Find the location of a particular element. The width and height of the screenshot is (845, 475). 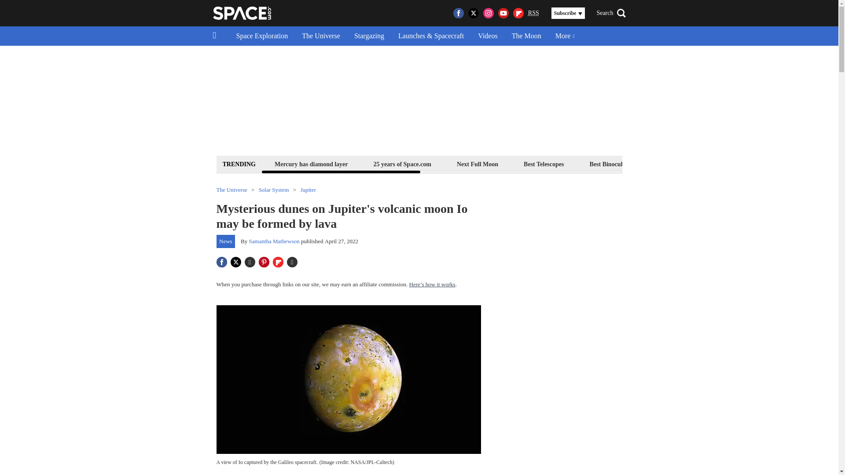

Videos is located at coordinates (488, 36).